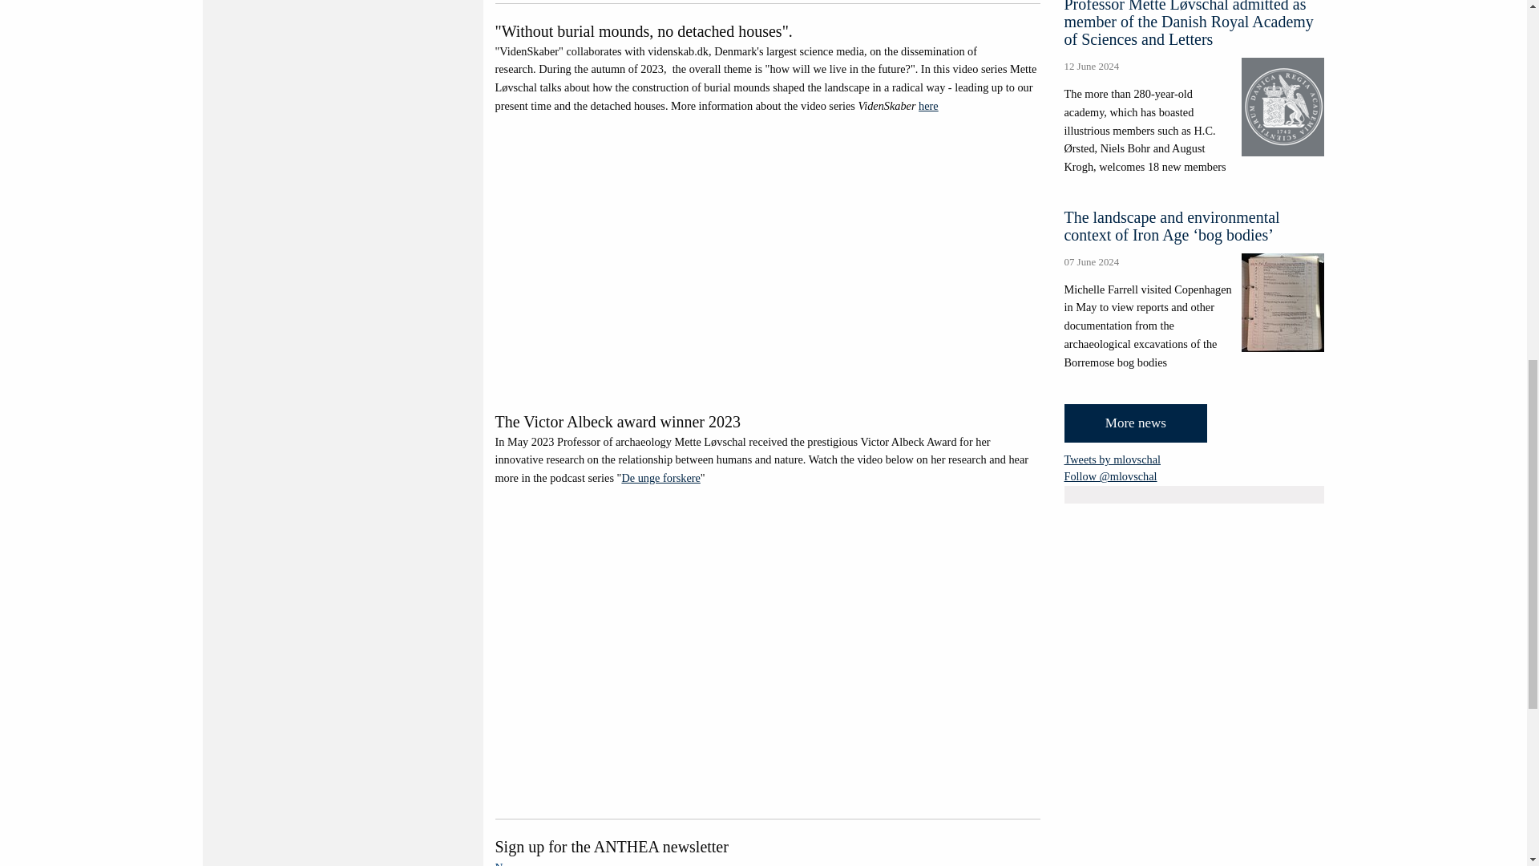 This screenshot has width=1539, height=866. I want to click on here, so click(928, 106).